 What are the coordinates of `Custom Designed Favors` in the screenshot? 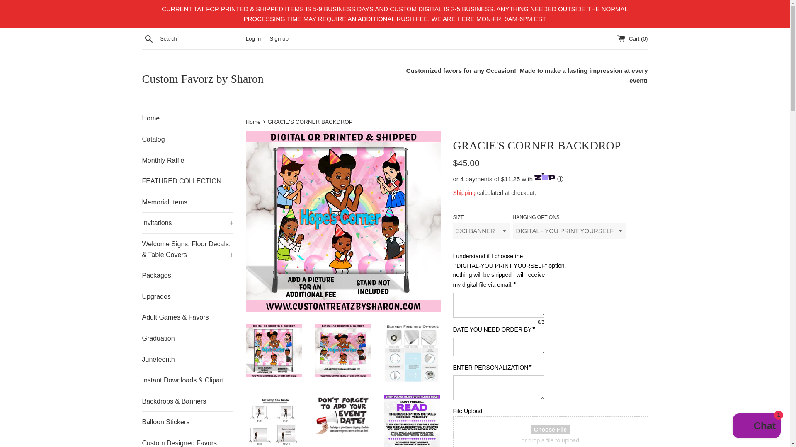 It's located at (187, 440).